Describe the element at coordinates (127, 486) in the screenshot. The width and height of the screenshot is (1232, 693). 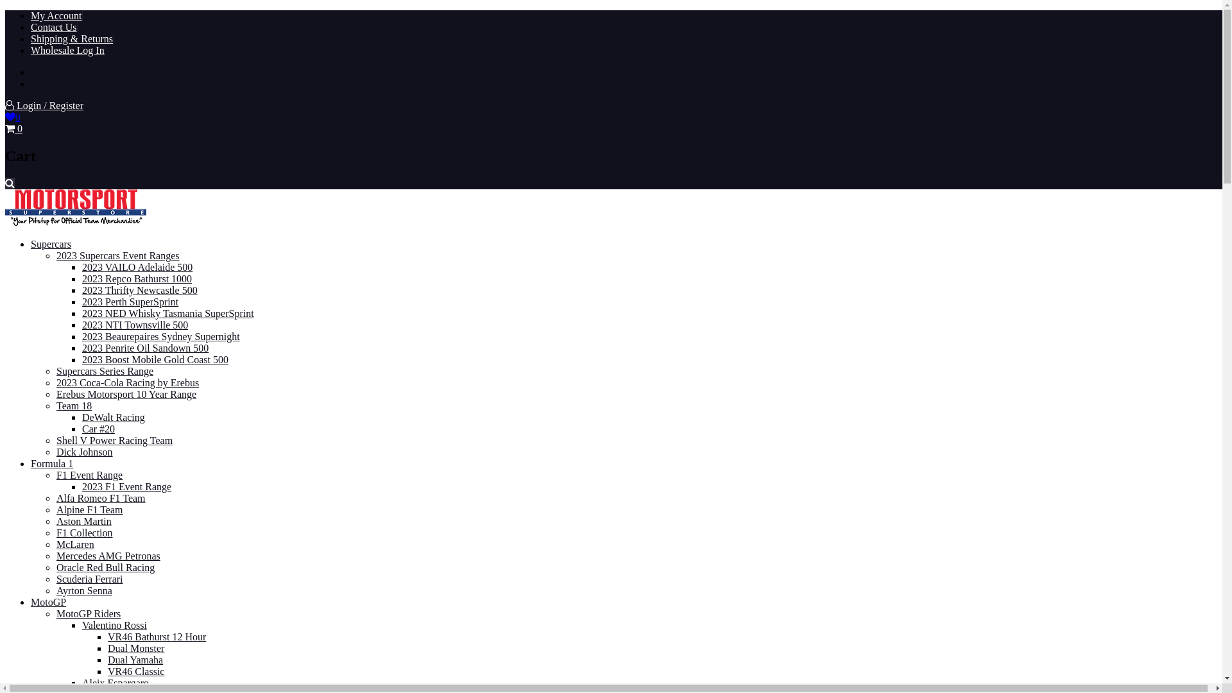
I see `2023 F1 Event Range` at that location.